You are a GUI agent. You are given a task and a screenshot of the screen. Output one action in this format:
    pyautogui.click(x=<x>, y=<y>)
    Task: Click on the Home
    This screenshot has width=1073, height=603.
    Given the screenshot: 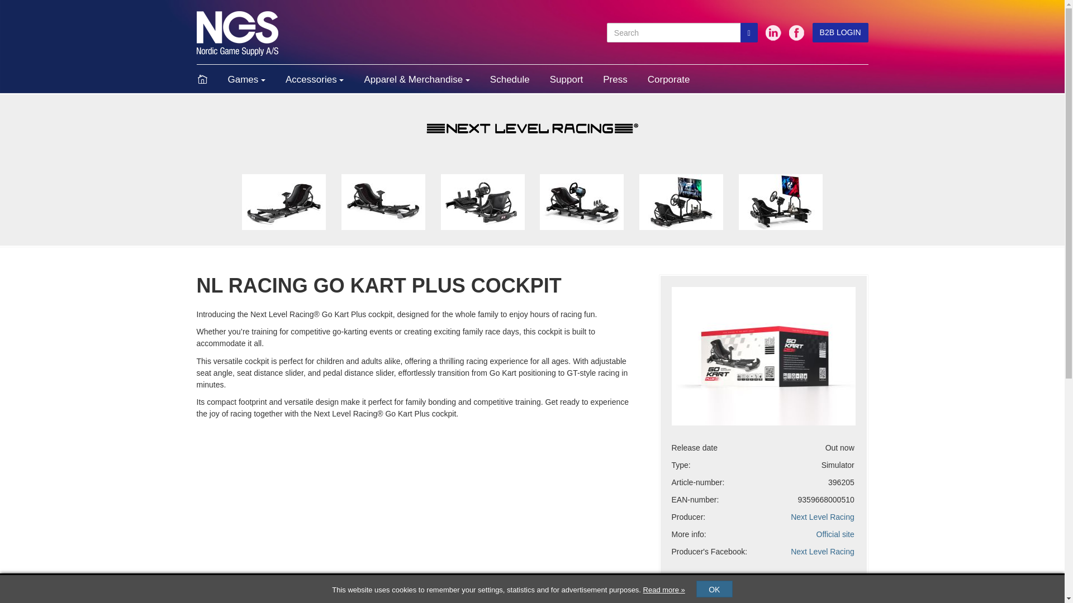 What is the action you would take?
    pyautogui.click(x=207, y=79)
    